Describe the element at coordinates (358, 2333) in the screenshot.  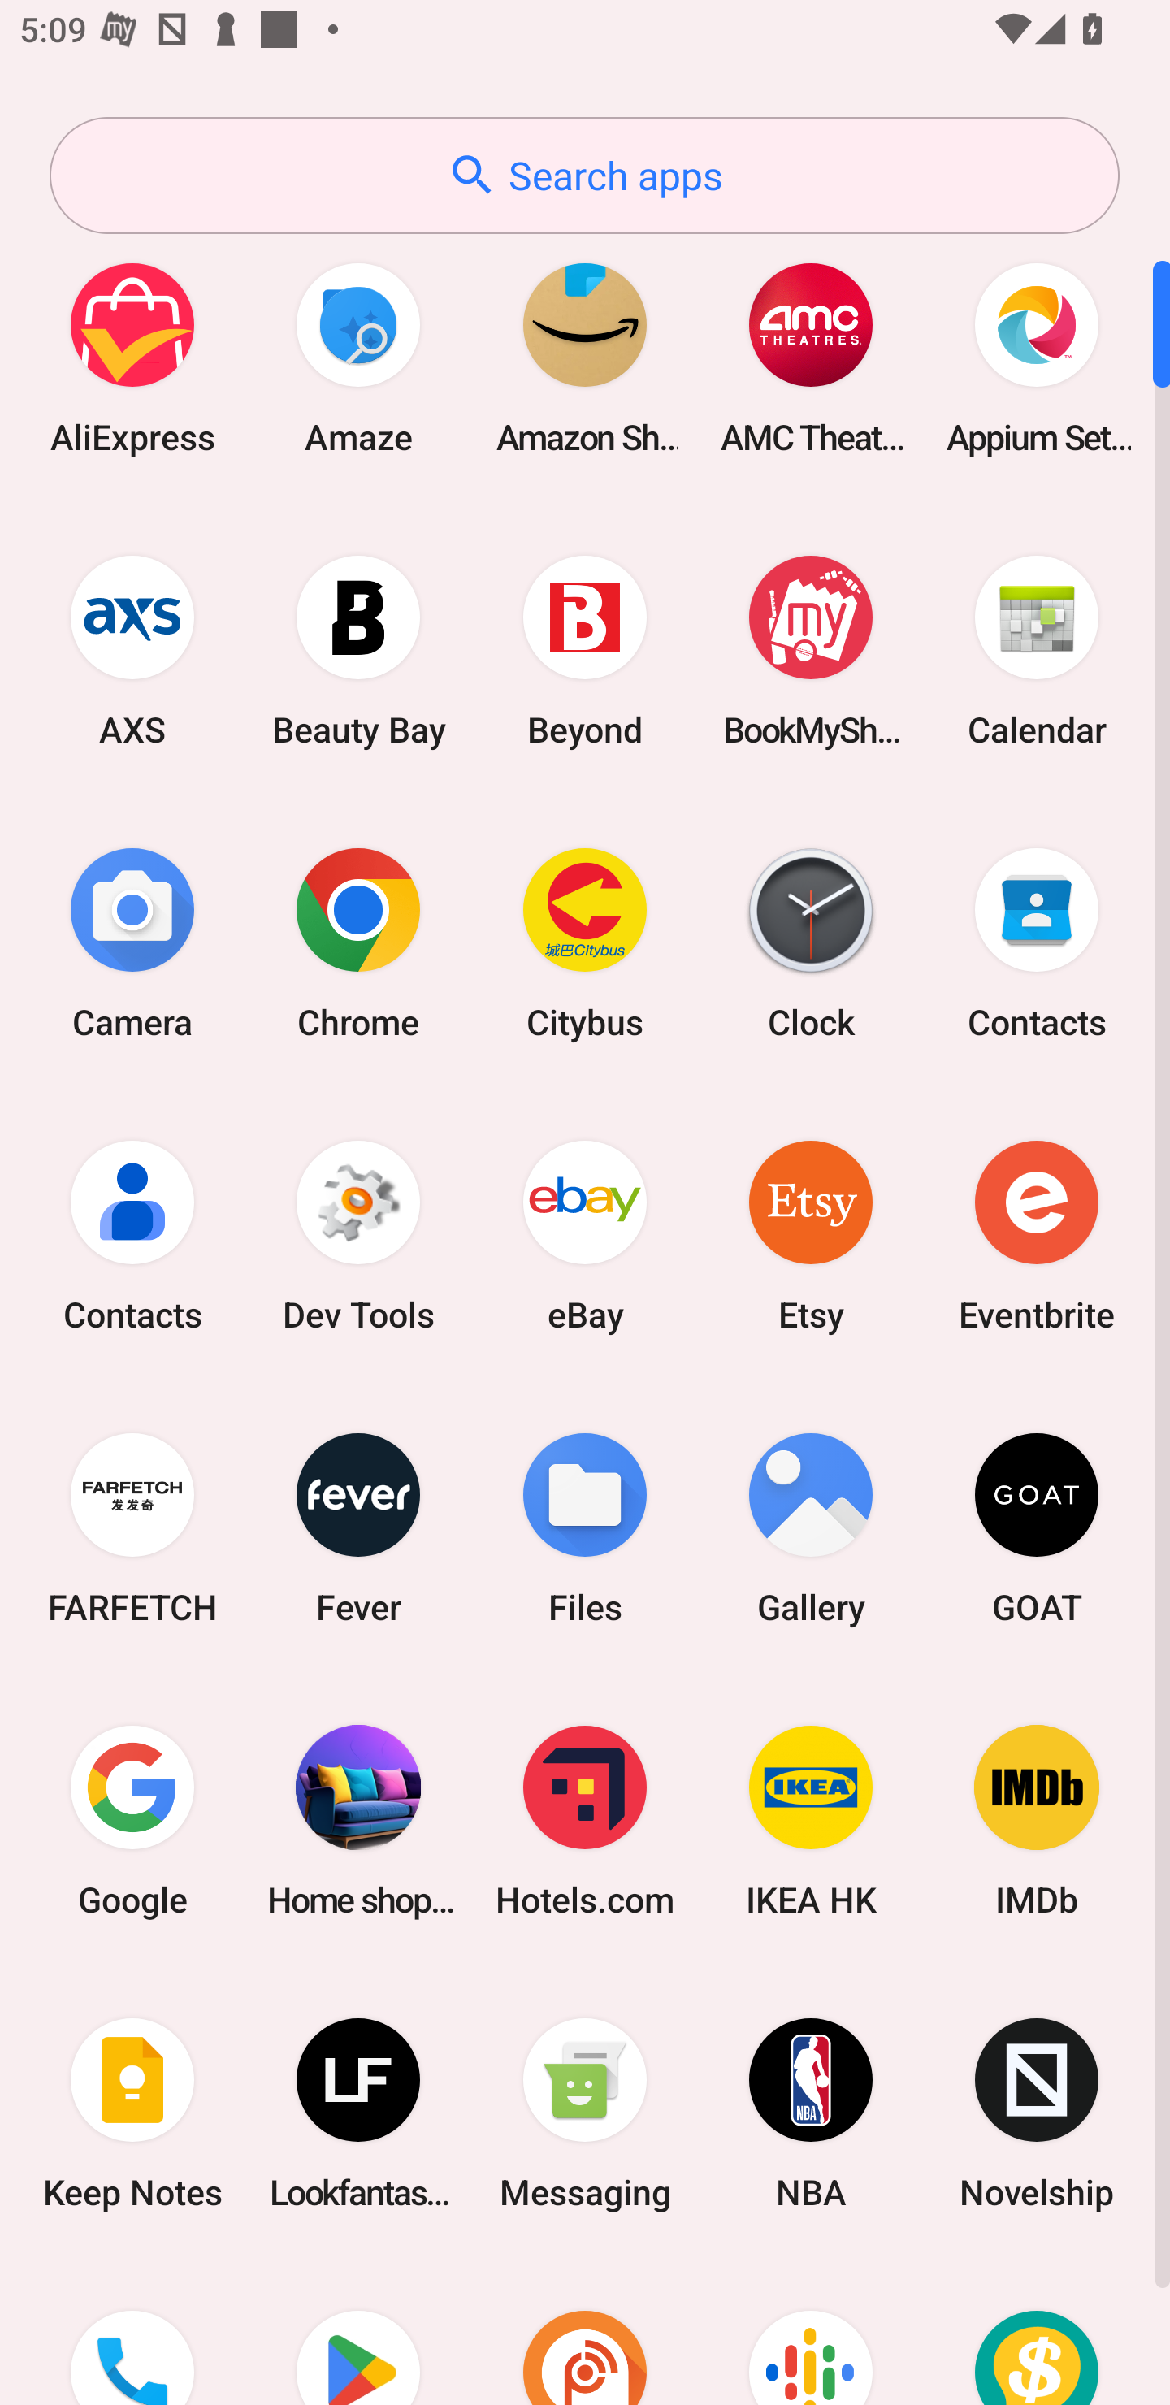
I see `Play Store` at that location.